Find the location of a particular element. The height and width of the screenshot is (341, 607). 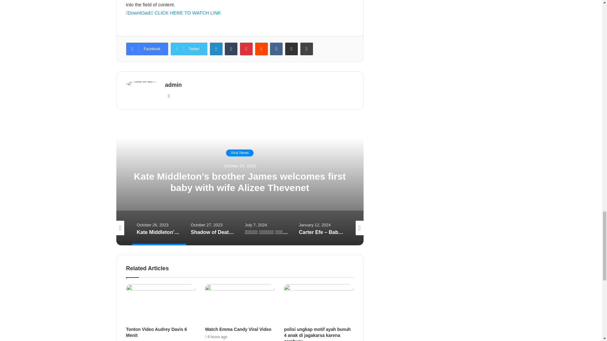

Facebook is located at coordinates (147, 49).